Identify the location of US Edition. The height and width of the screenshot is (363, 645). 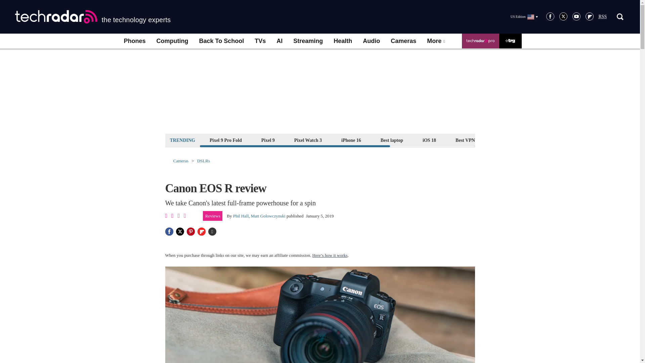
(524, 16).